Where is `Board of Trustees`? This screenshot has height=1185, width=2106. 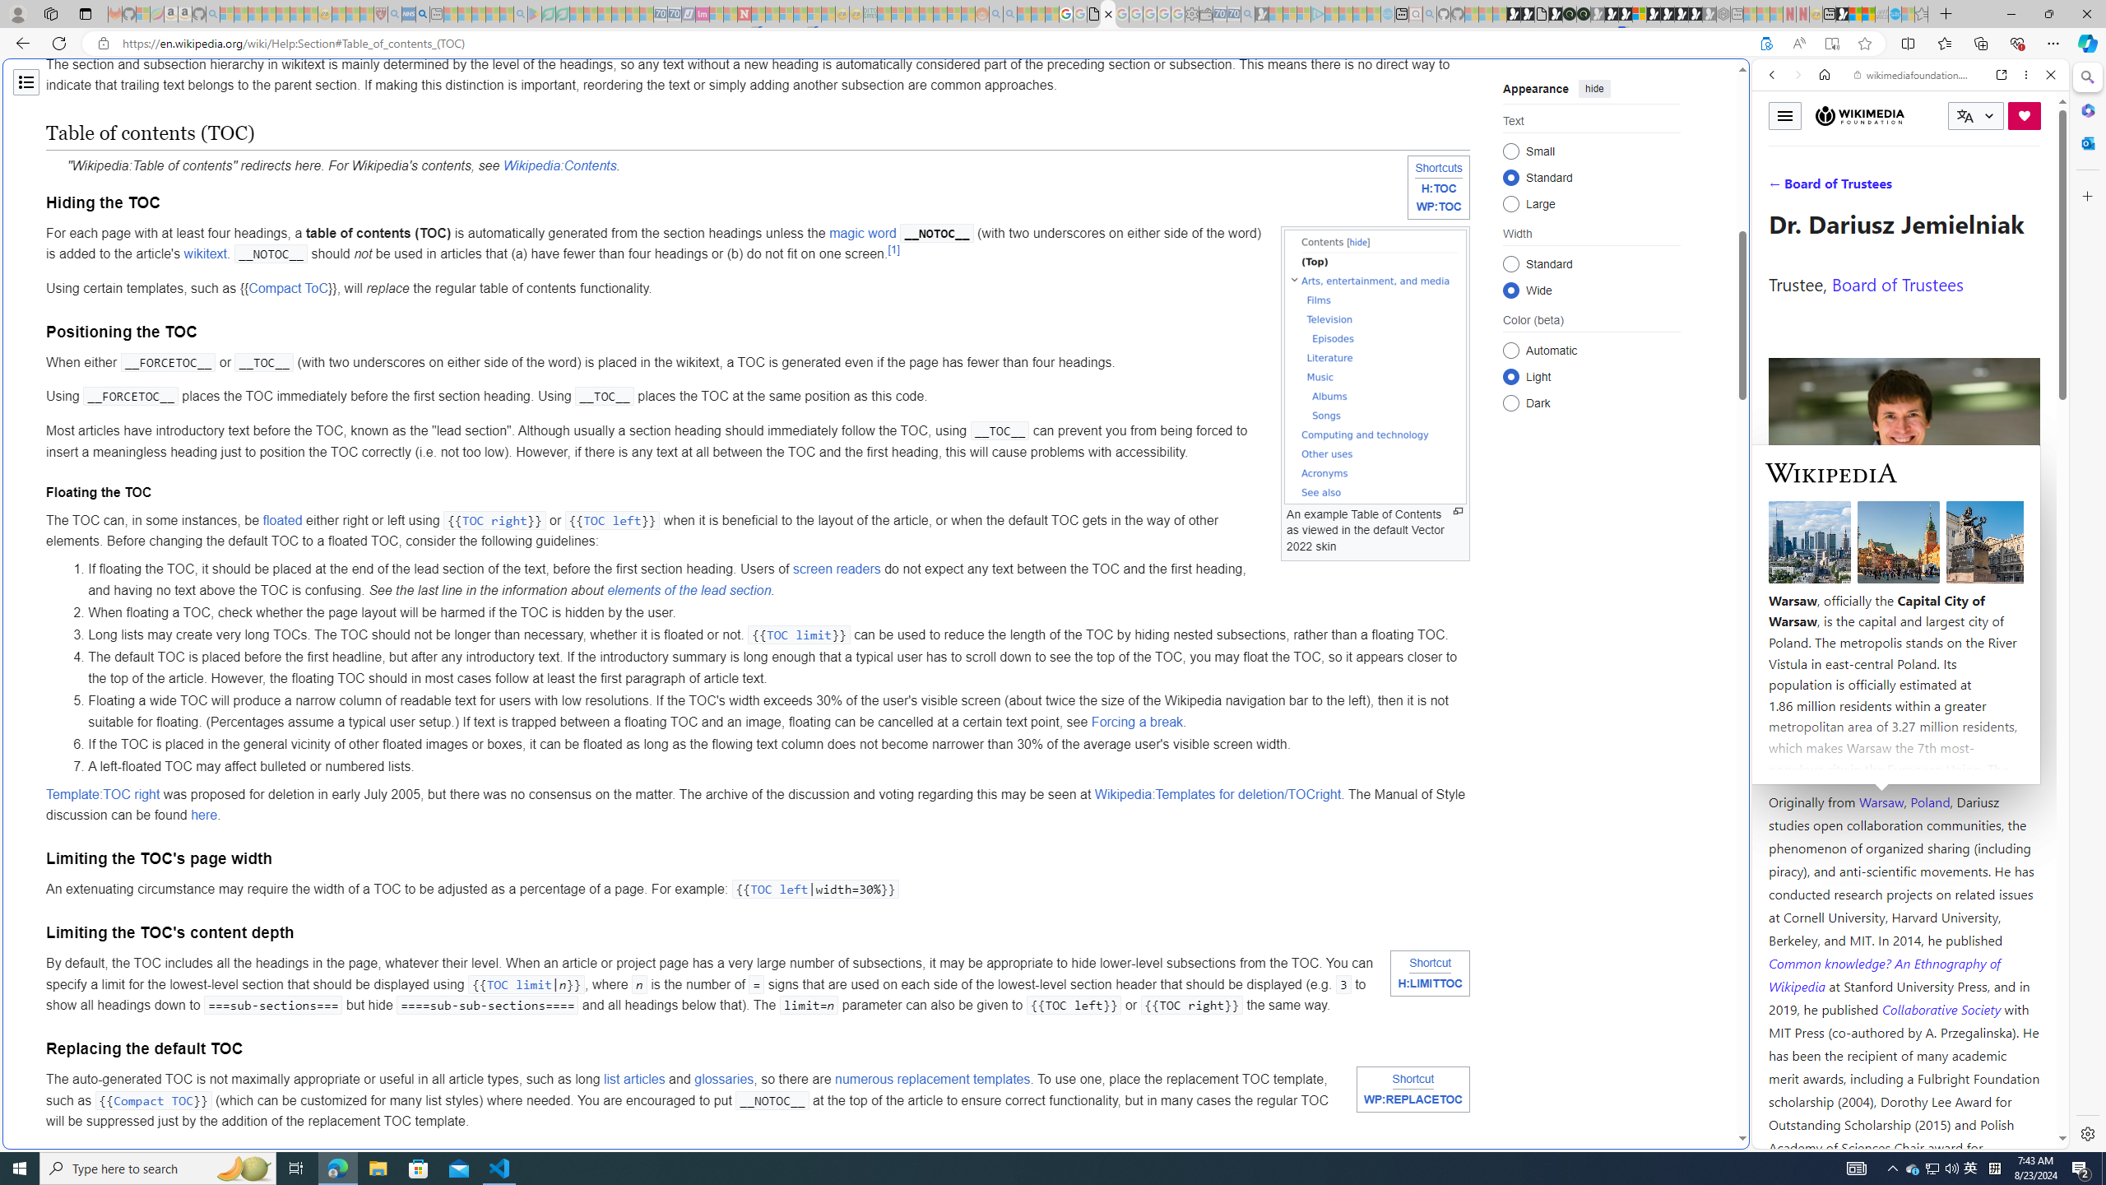
Board of Trustees is located at coordinates (1897, 283).